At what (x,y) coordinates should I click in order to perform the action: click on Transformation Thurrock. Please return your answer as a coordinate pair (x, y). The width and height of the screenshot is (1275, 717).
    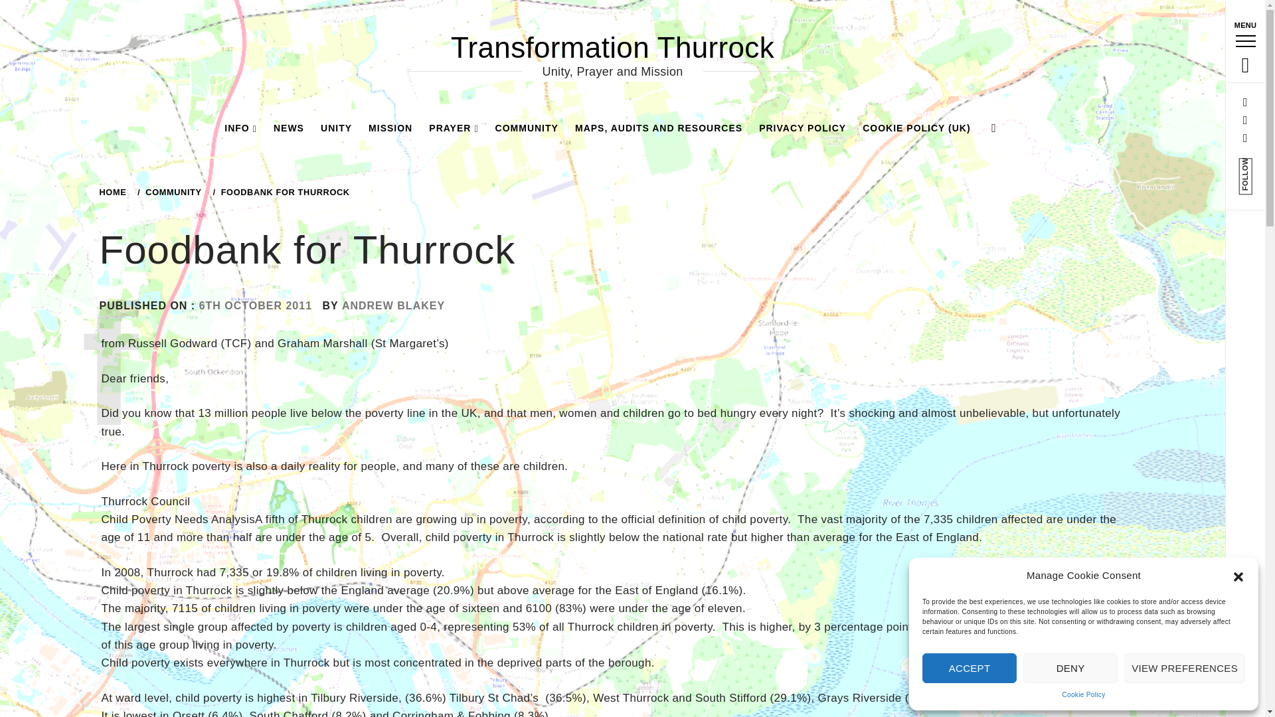
    Looking at the image, I should click on (612, 48).